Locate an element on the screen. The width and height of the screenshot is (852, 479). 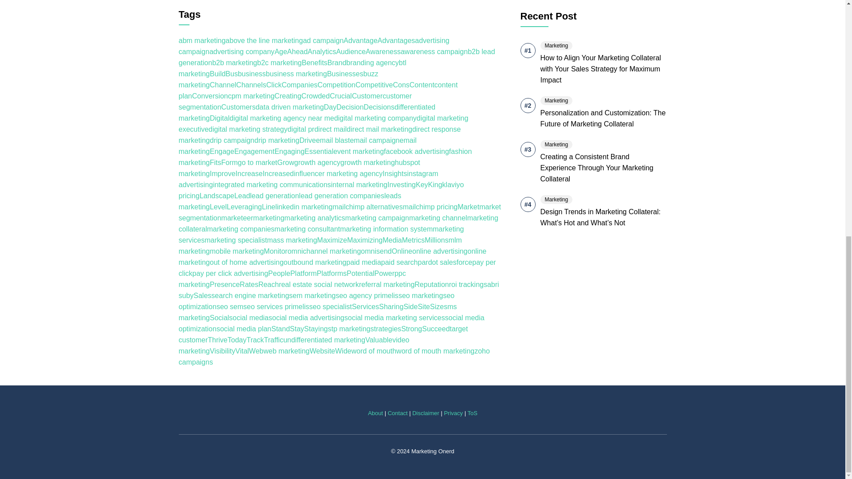
advertising campaign is located at coordinates (313, 46).